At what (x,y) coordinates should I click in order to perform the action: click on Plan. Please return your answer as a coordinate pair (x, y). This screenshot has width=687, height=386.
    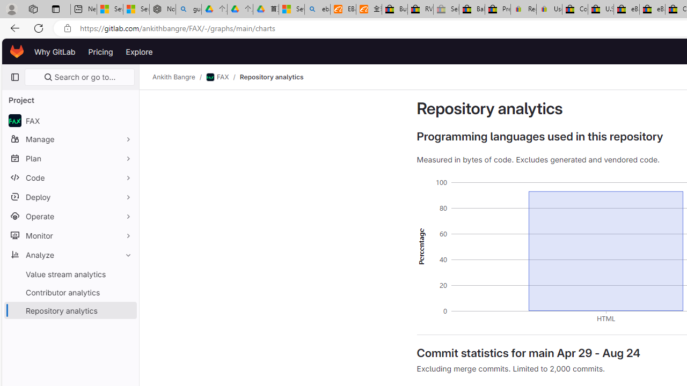
    Looking at the image, I should click on (70, 158).